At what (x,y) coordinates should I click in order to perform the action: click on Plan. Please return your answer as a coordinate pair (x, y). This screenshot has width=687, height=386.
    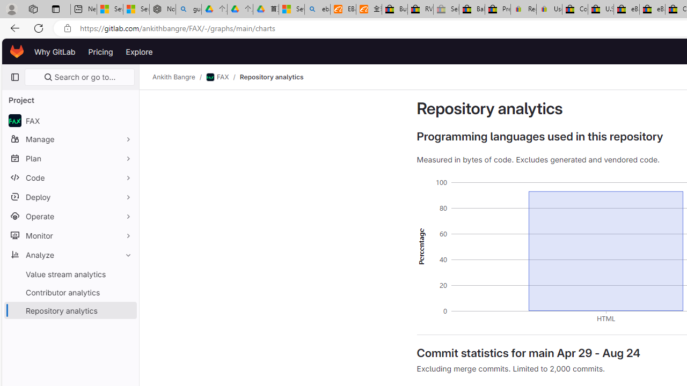
    Looking at the image, I should click on (70, 158).